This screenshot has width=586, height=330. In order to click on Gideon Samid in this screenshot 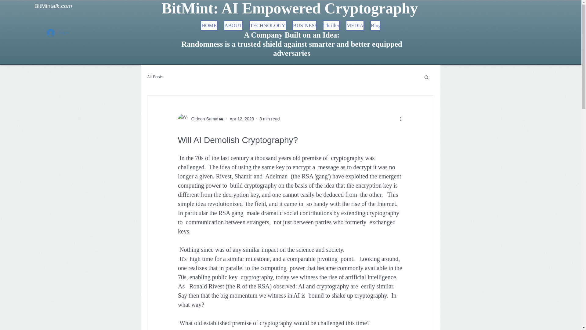, I will do `click(203, 119)`.